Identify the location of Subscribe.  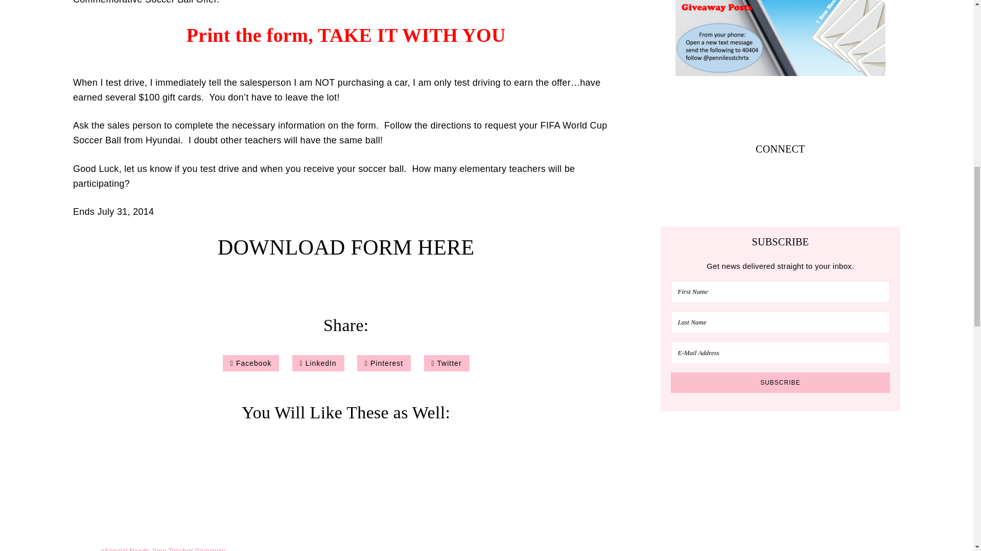
(781, 383).